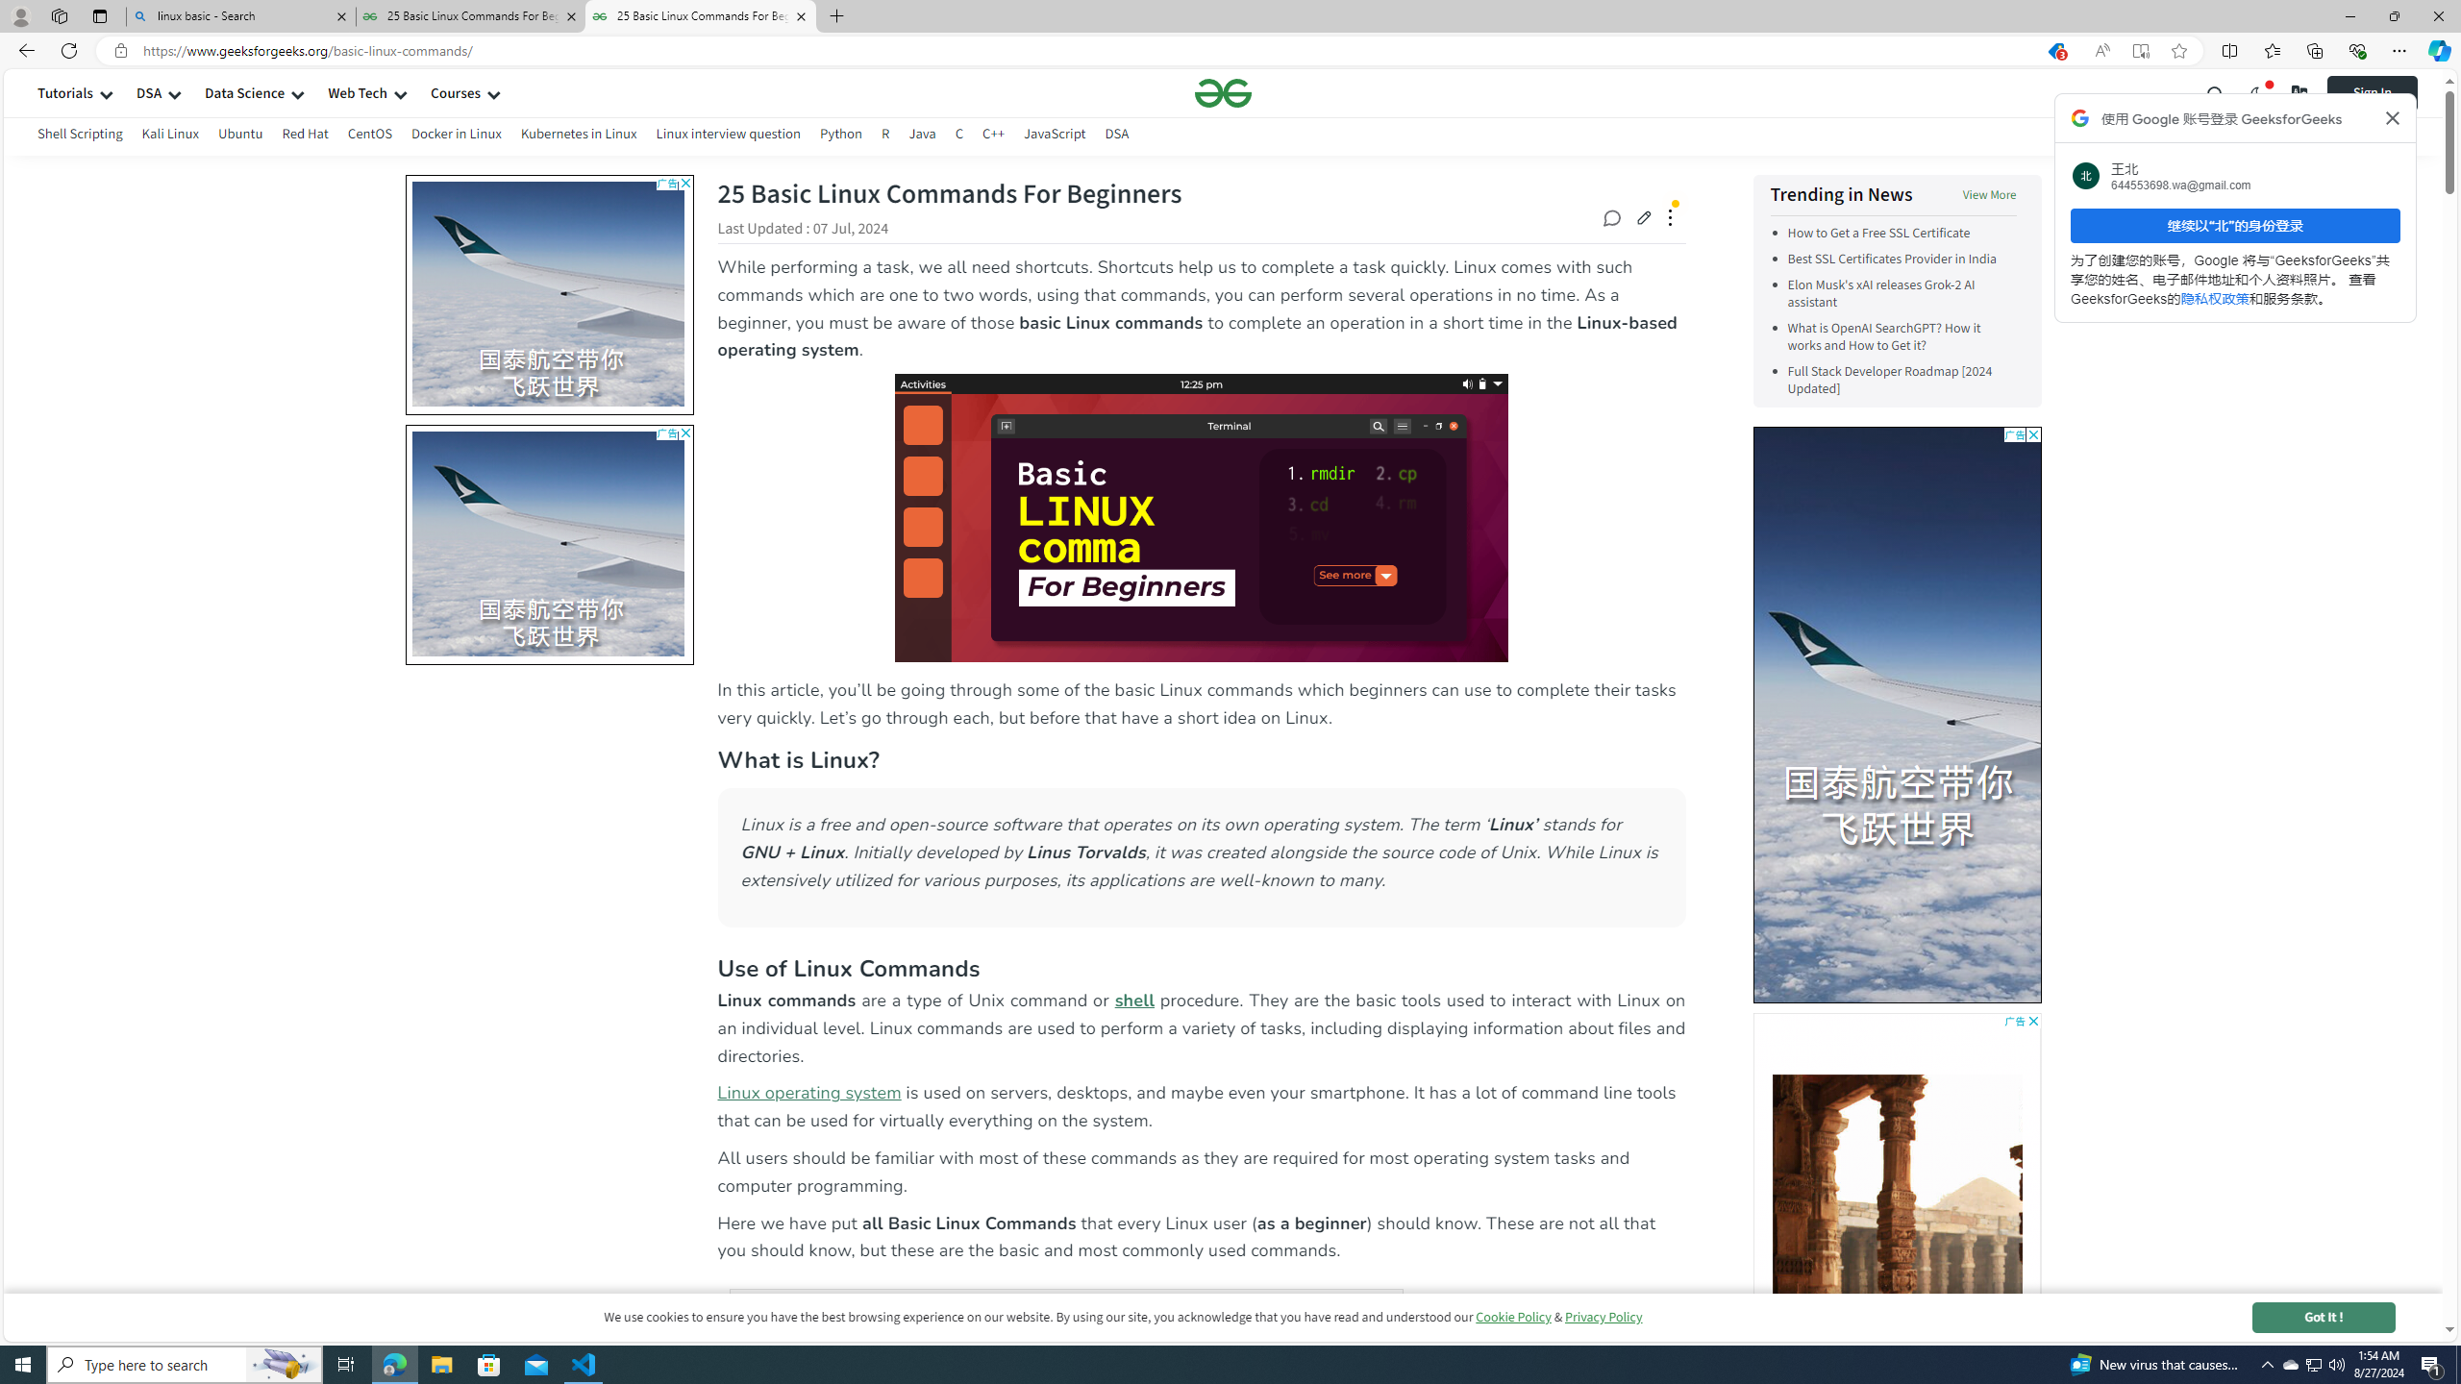 This screenshot has width=2461, height=1384. Describe the element at coordinates (808, 1093) in the screenshot. I see `Linux operating system` at that location.